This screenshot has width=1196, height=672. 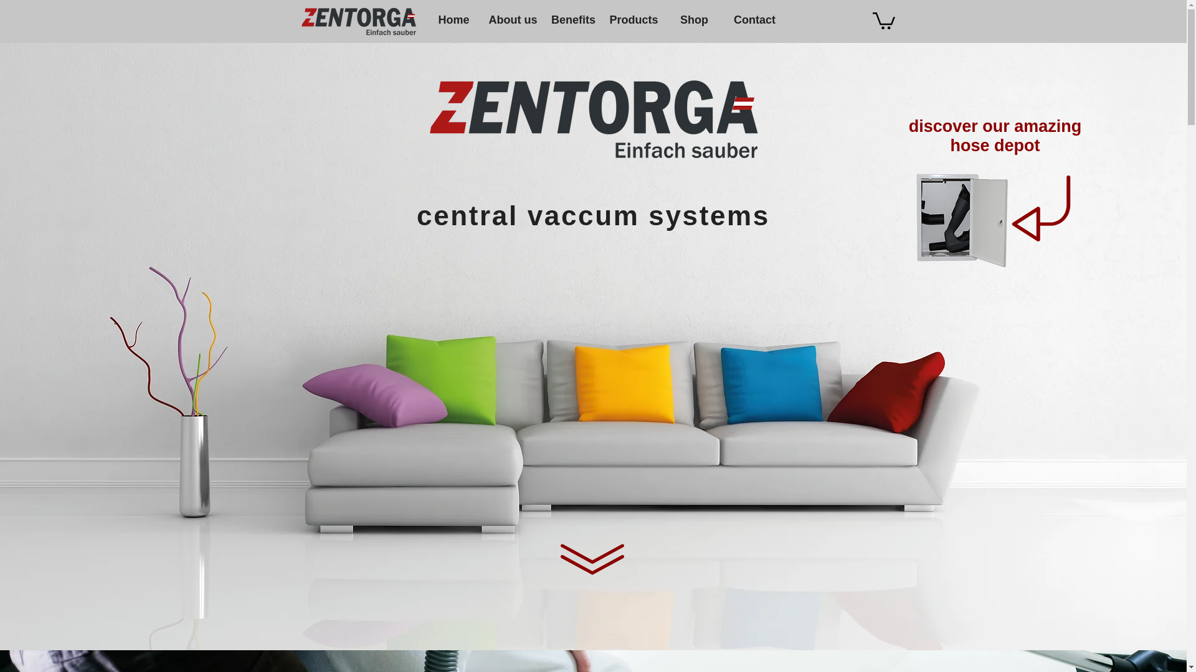 I want to click on central vaccum systems, so click(x=593, y=215).